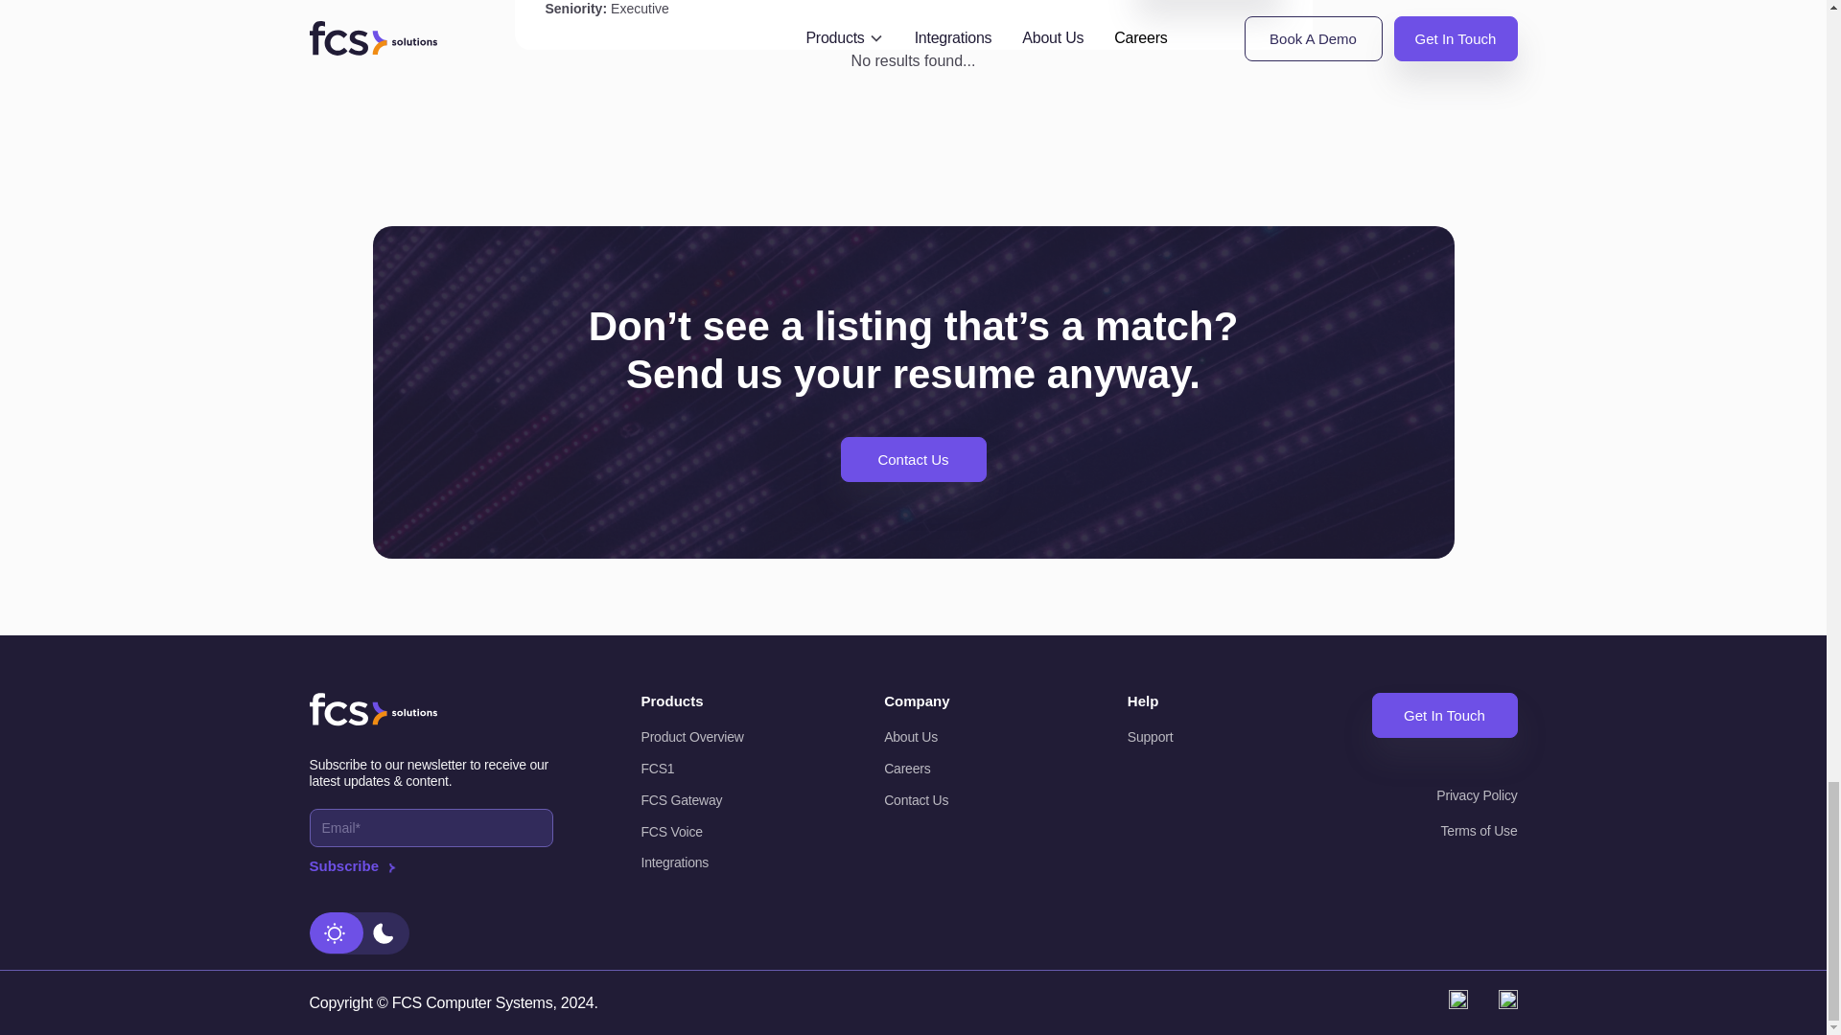  I want to click on Product Overview, so click(717, 737).